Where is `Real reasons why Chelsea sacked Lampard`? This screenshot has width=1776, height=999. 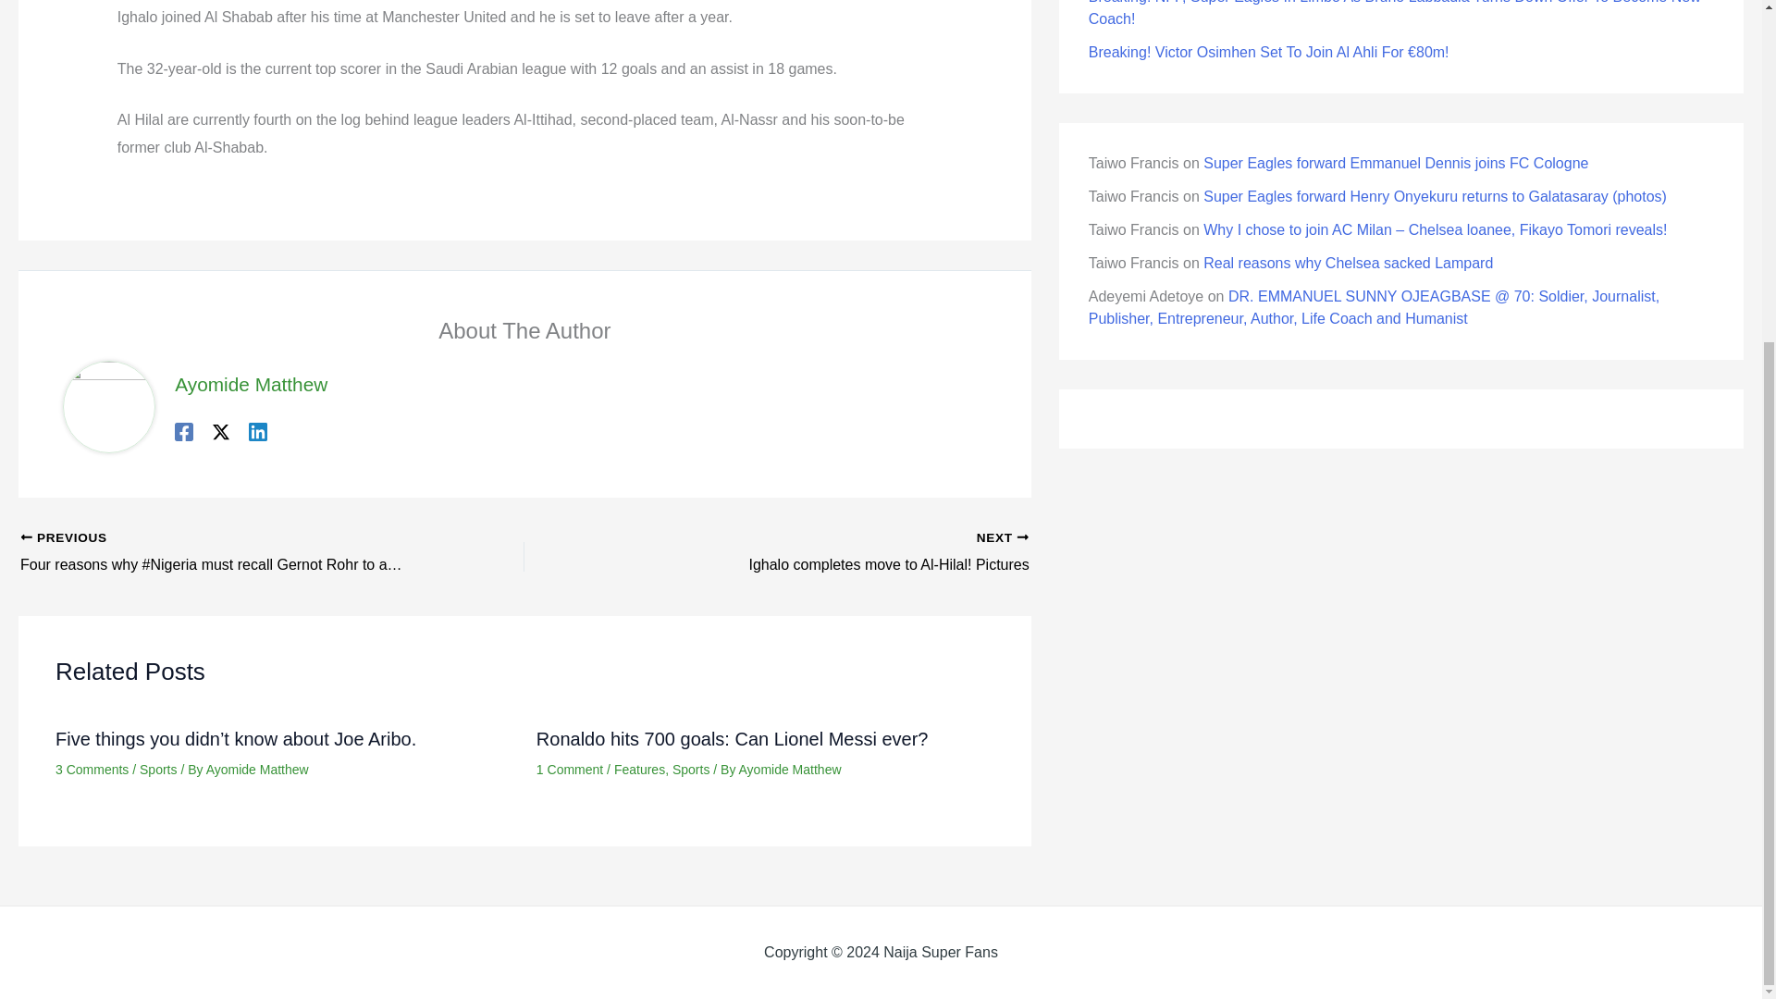 Real reasons why Chelsea sacked Lampard is located at coordinates (1349, 263).